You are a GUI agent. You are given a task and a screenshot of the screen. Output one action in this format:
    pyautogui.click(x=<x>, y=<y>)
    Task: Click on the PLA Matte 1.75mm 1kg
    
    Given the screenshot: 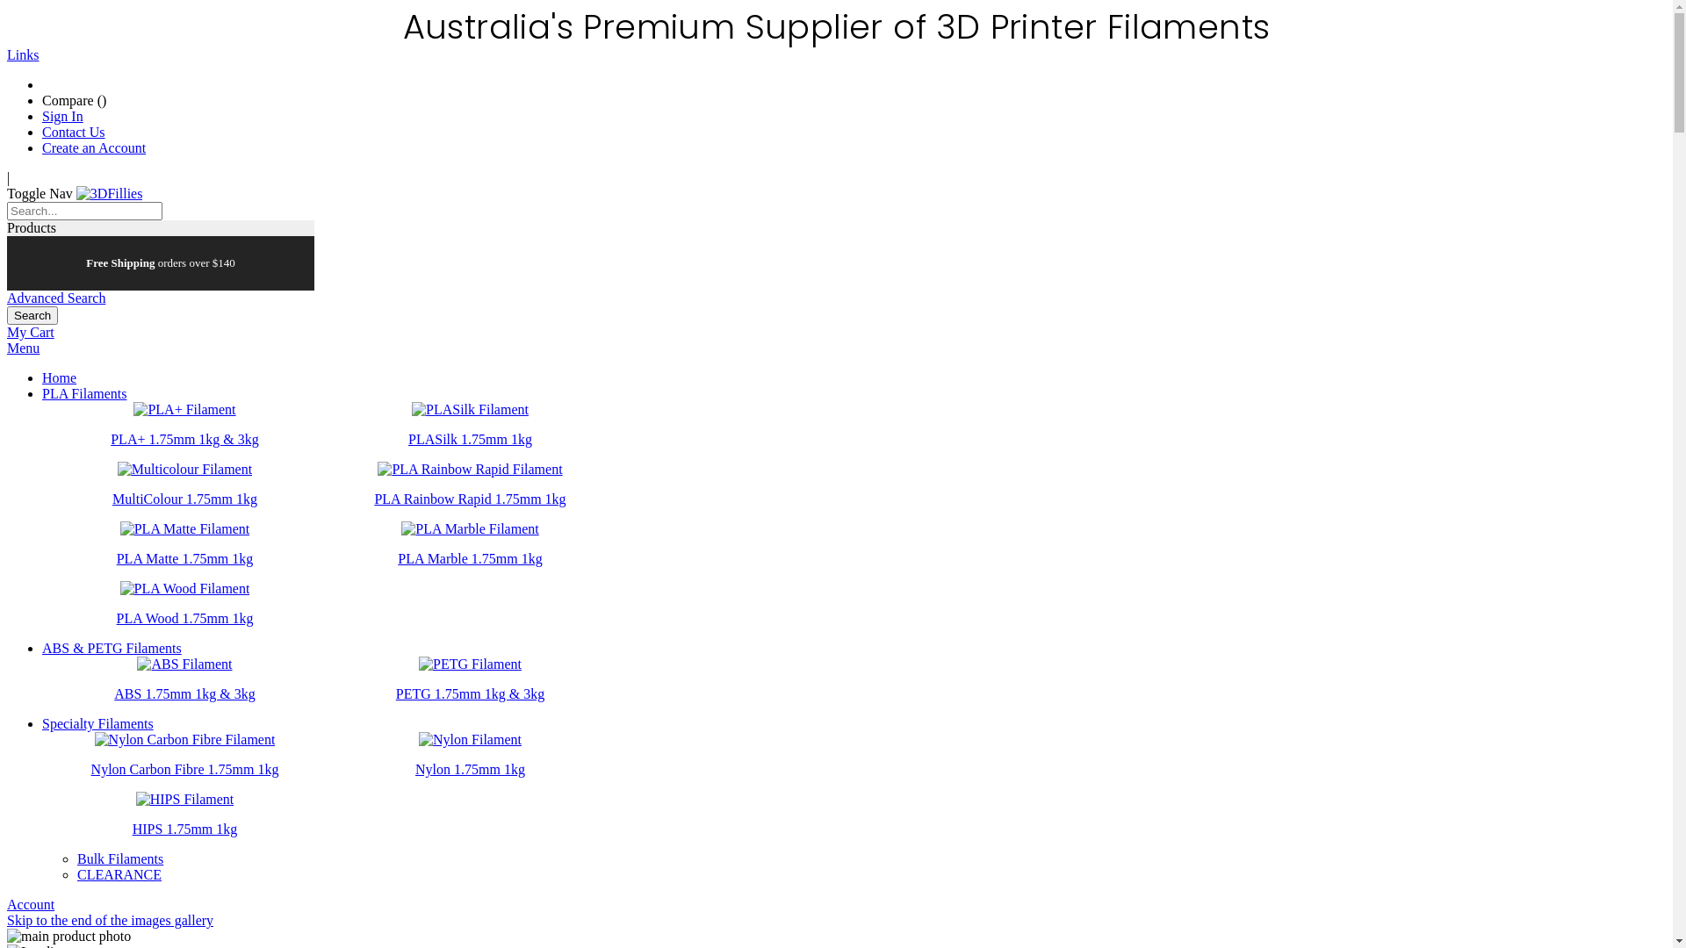 What is the action you would take?
    pyautogui.click(x=185, y=558)
    